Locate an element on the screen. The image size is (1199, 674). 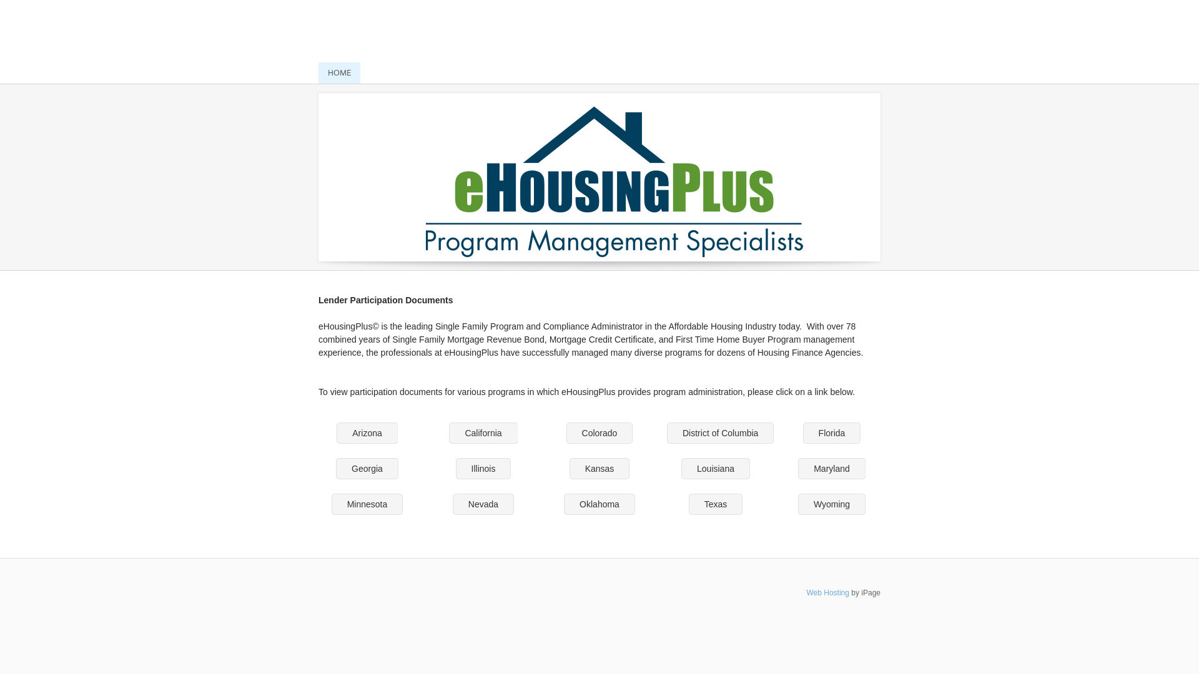
Kansas is located at coordinates (599, 469).